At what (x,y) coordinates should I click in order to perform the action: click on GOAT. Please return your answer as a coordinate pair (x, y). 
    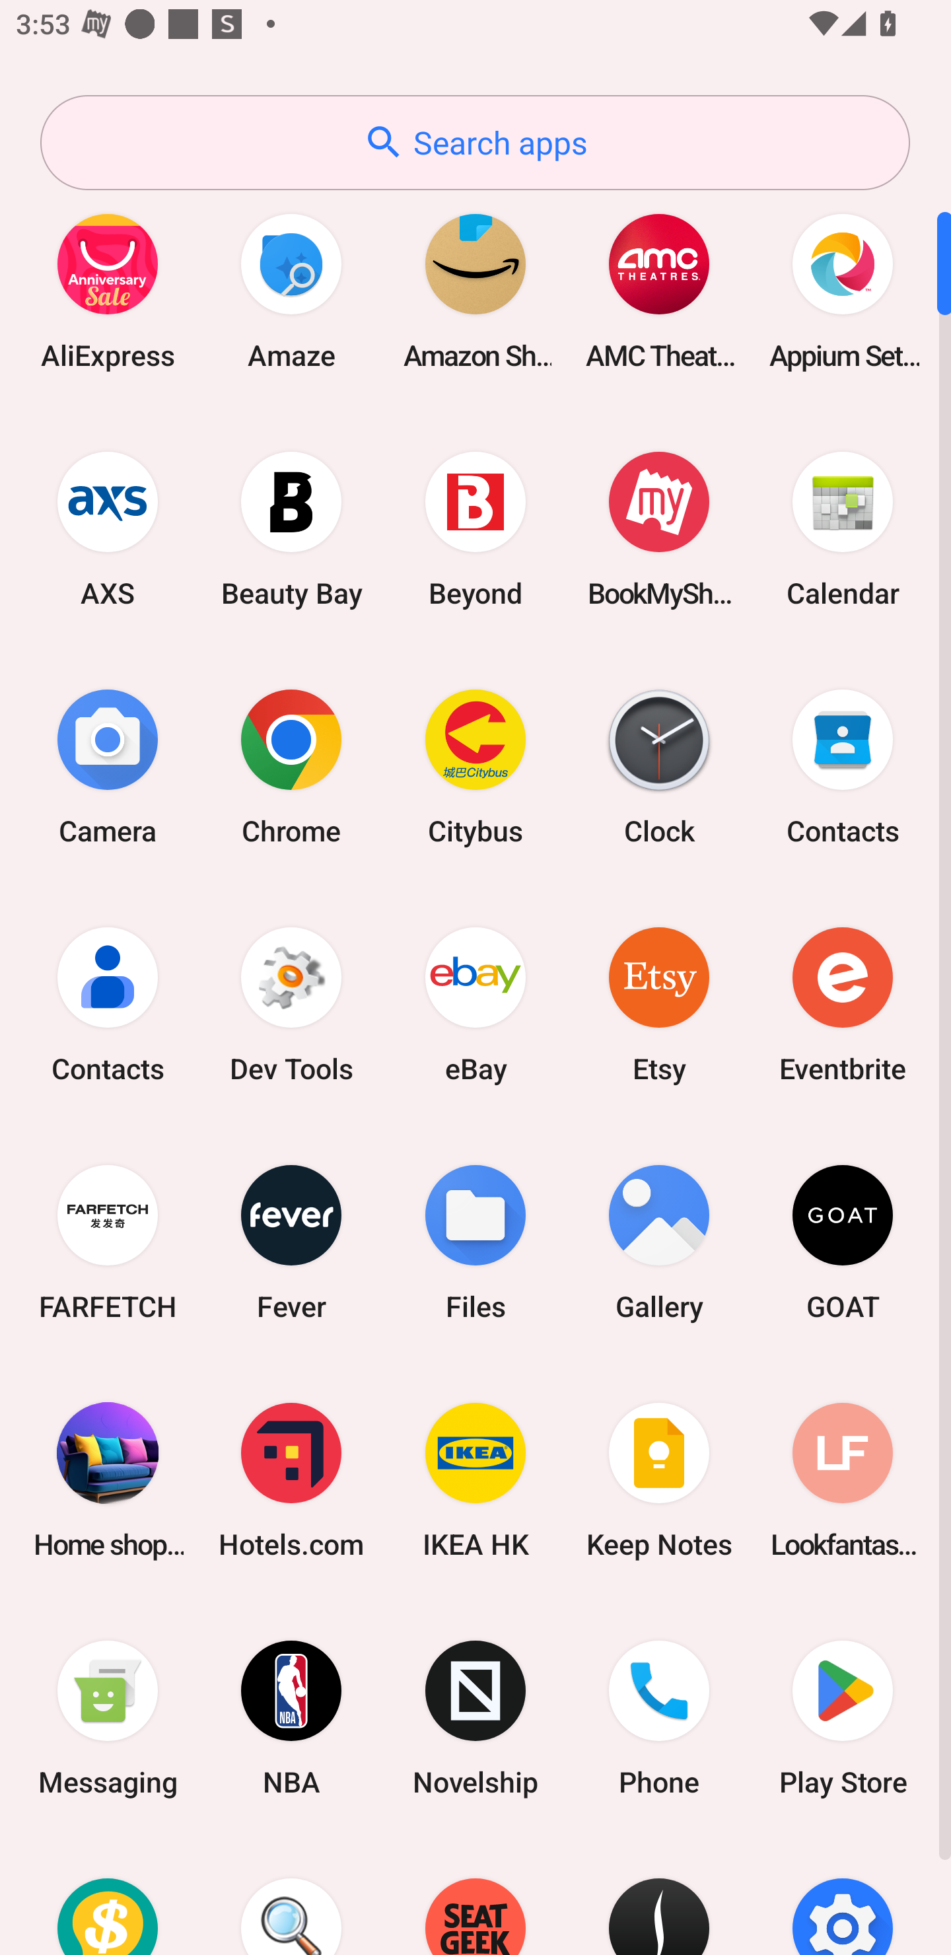
    Looking at the image, I should click on (843, 1242).